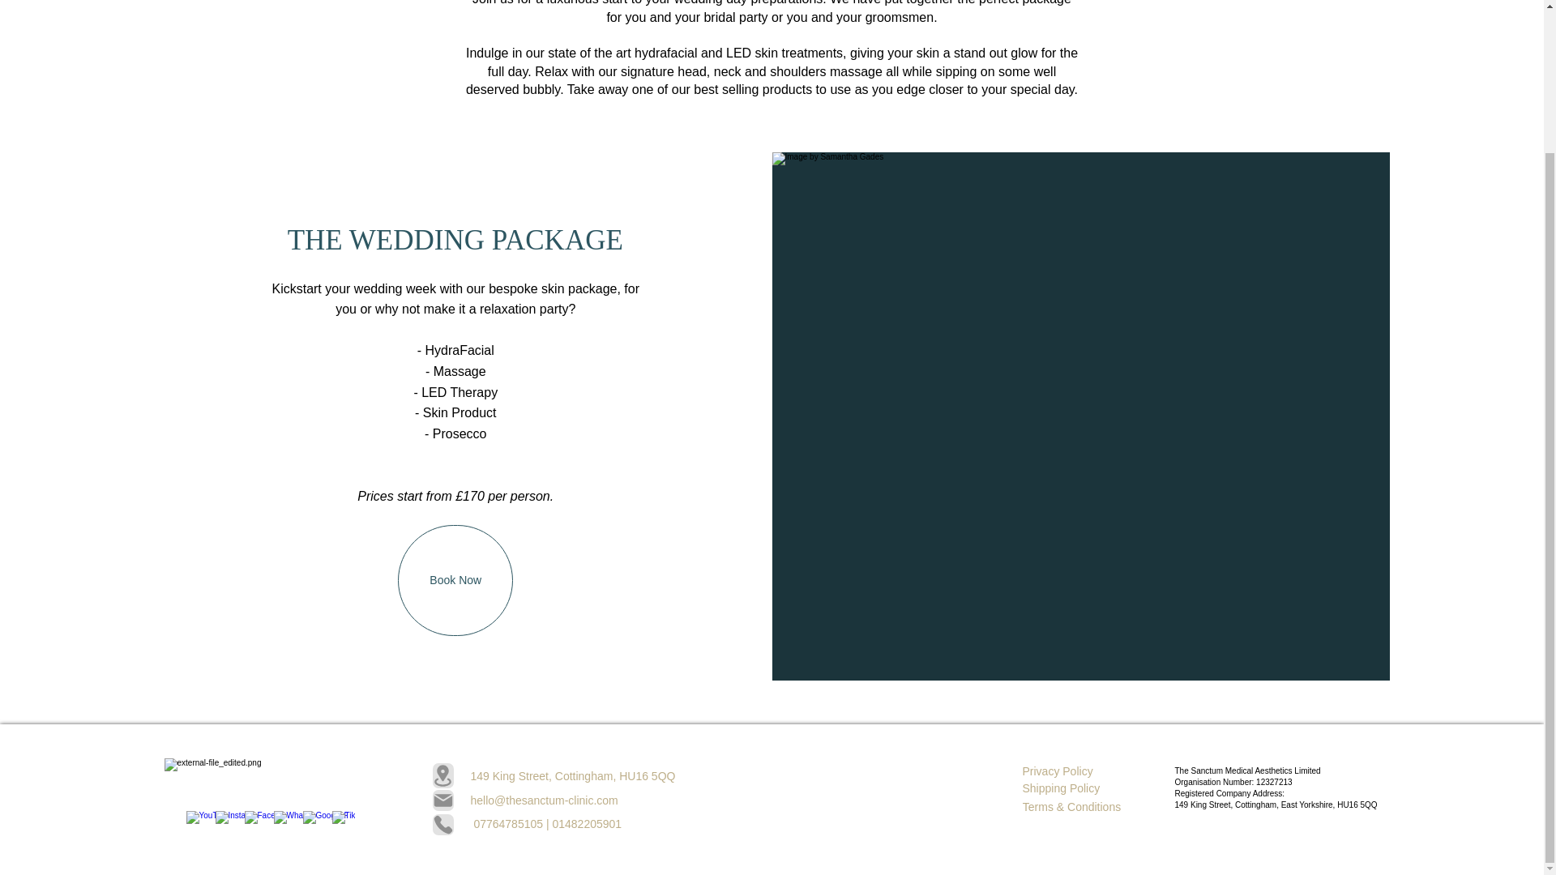 This screenshot has height=875, width=1556. I want to click on Book Now, so click(455, 580).